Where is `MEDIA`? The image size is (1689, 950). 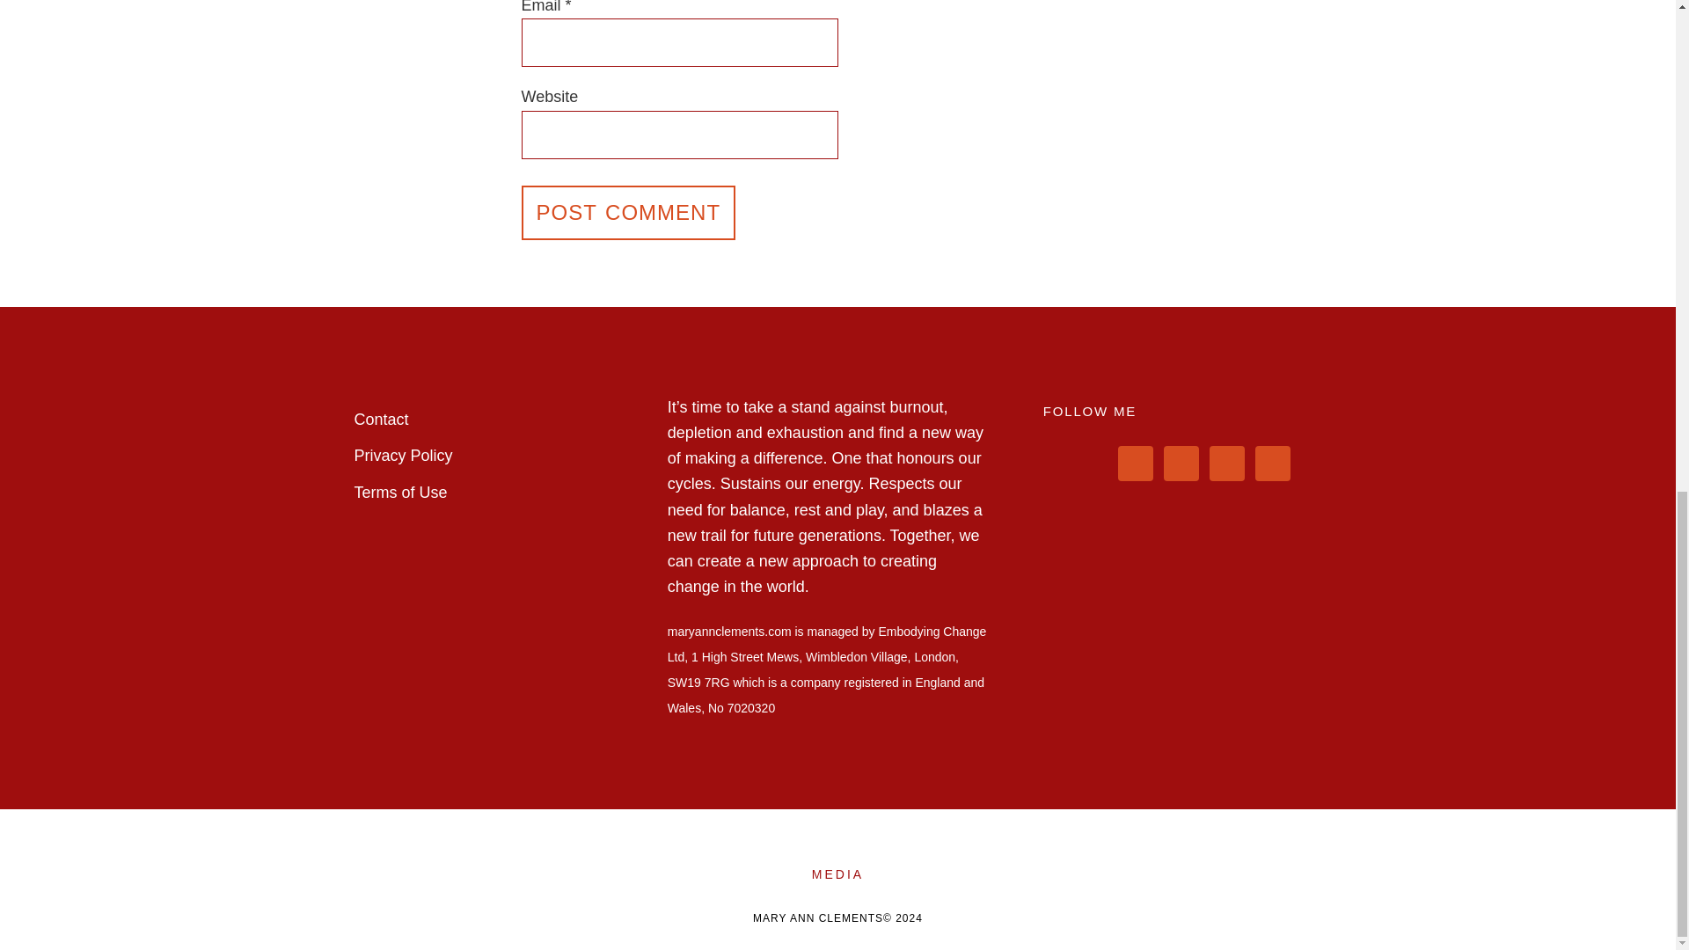 MEDIA is located at coordinates (837, 873).